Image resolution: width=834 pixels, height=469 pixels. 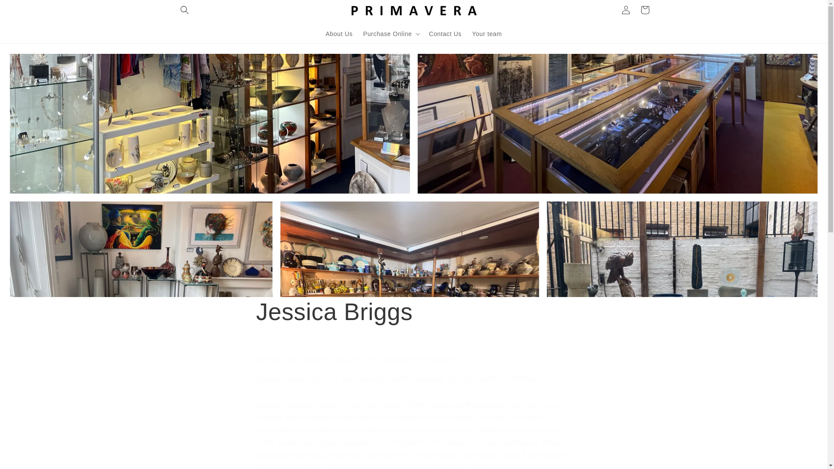 I want to click on Jessica Briggs, so click(x=414, y=312).